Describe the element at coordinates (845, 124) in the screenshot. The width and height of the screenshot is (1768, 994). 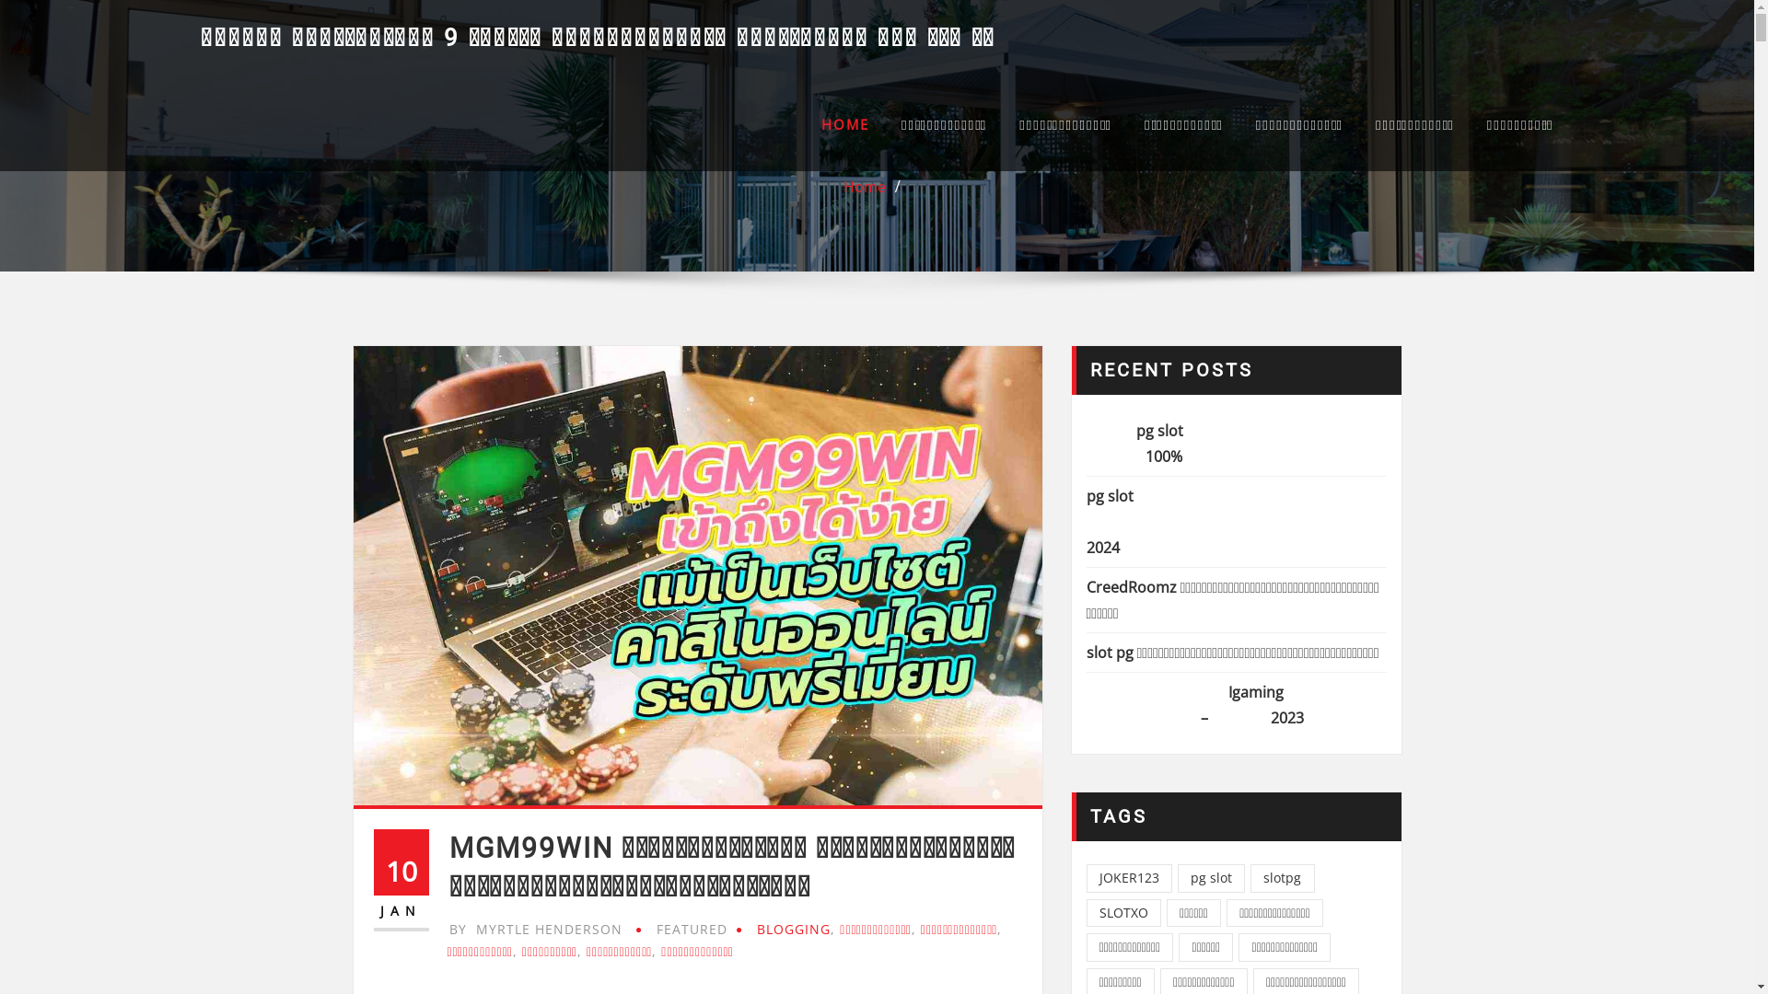
I see `HOME` at that location.